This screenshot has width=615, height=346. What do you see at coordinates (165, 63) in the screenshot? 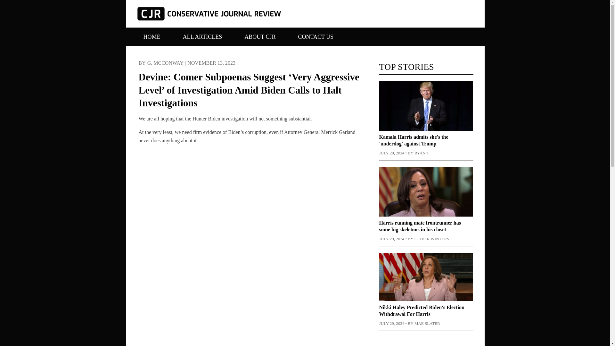
I see `G. MCCONWAY` at bounding box center [165, 63].